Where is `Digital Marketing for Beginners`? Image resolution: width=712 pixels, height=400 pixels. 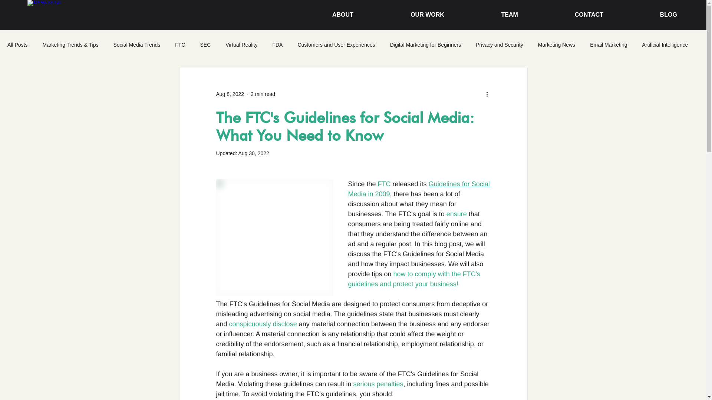 Digital Marketing for Beginners is located at coordinates (426, 45).